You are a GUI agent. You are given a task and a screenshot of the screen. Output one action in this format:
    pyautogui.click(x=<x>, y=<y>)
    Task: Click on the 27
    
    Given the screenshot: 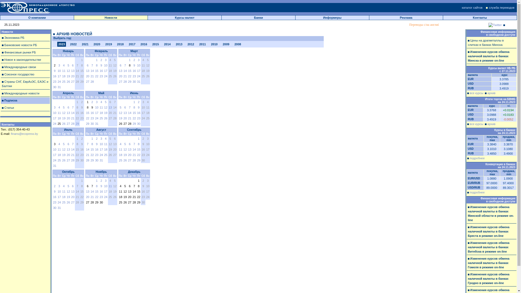 What is the action you would take?
    pyautogui.click(x=68, y=160)
    